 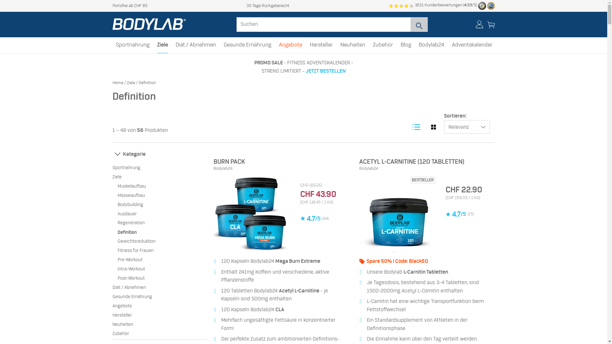 I want to click on Blog, so click(x=406, y=45).